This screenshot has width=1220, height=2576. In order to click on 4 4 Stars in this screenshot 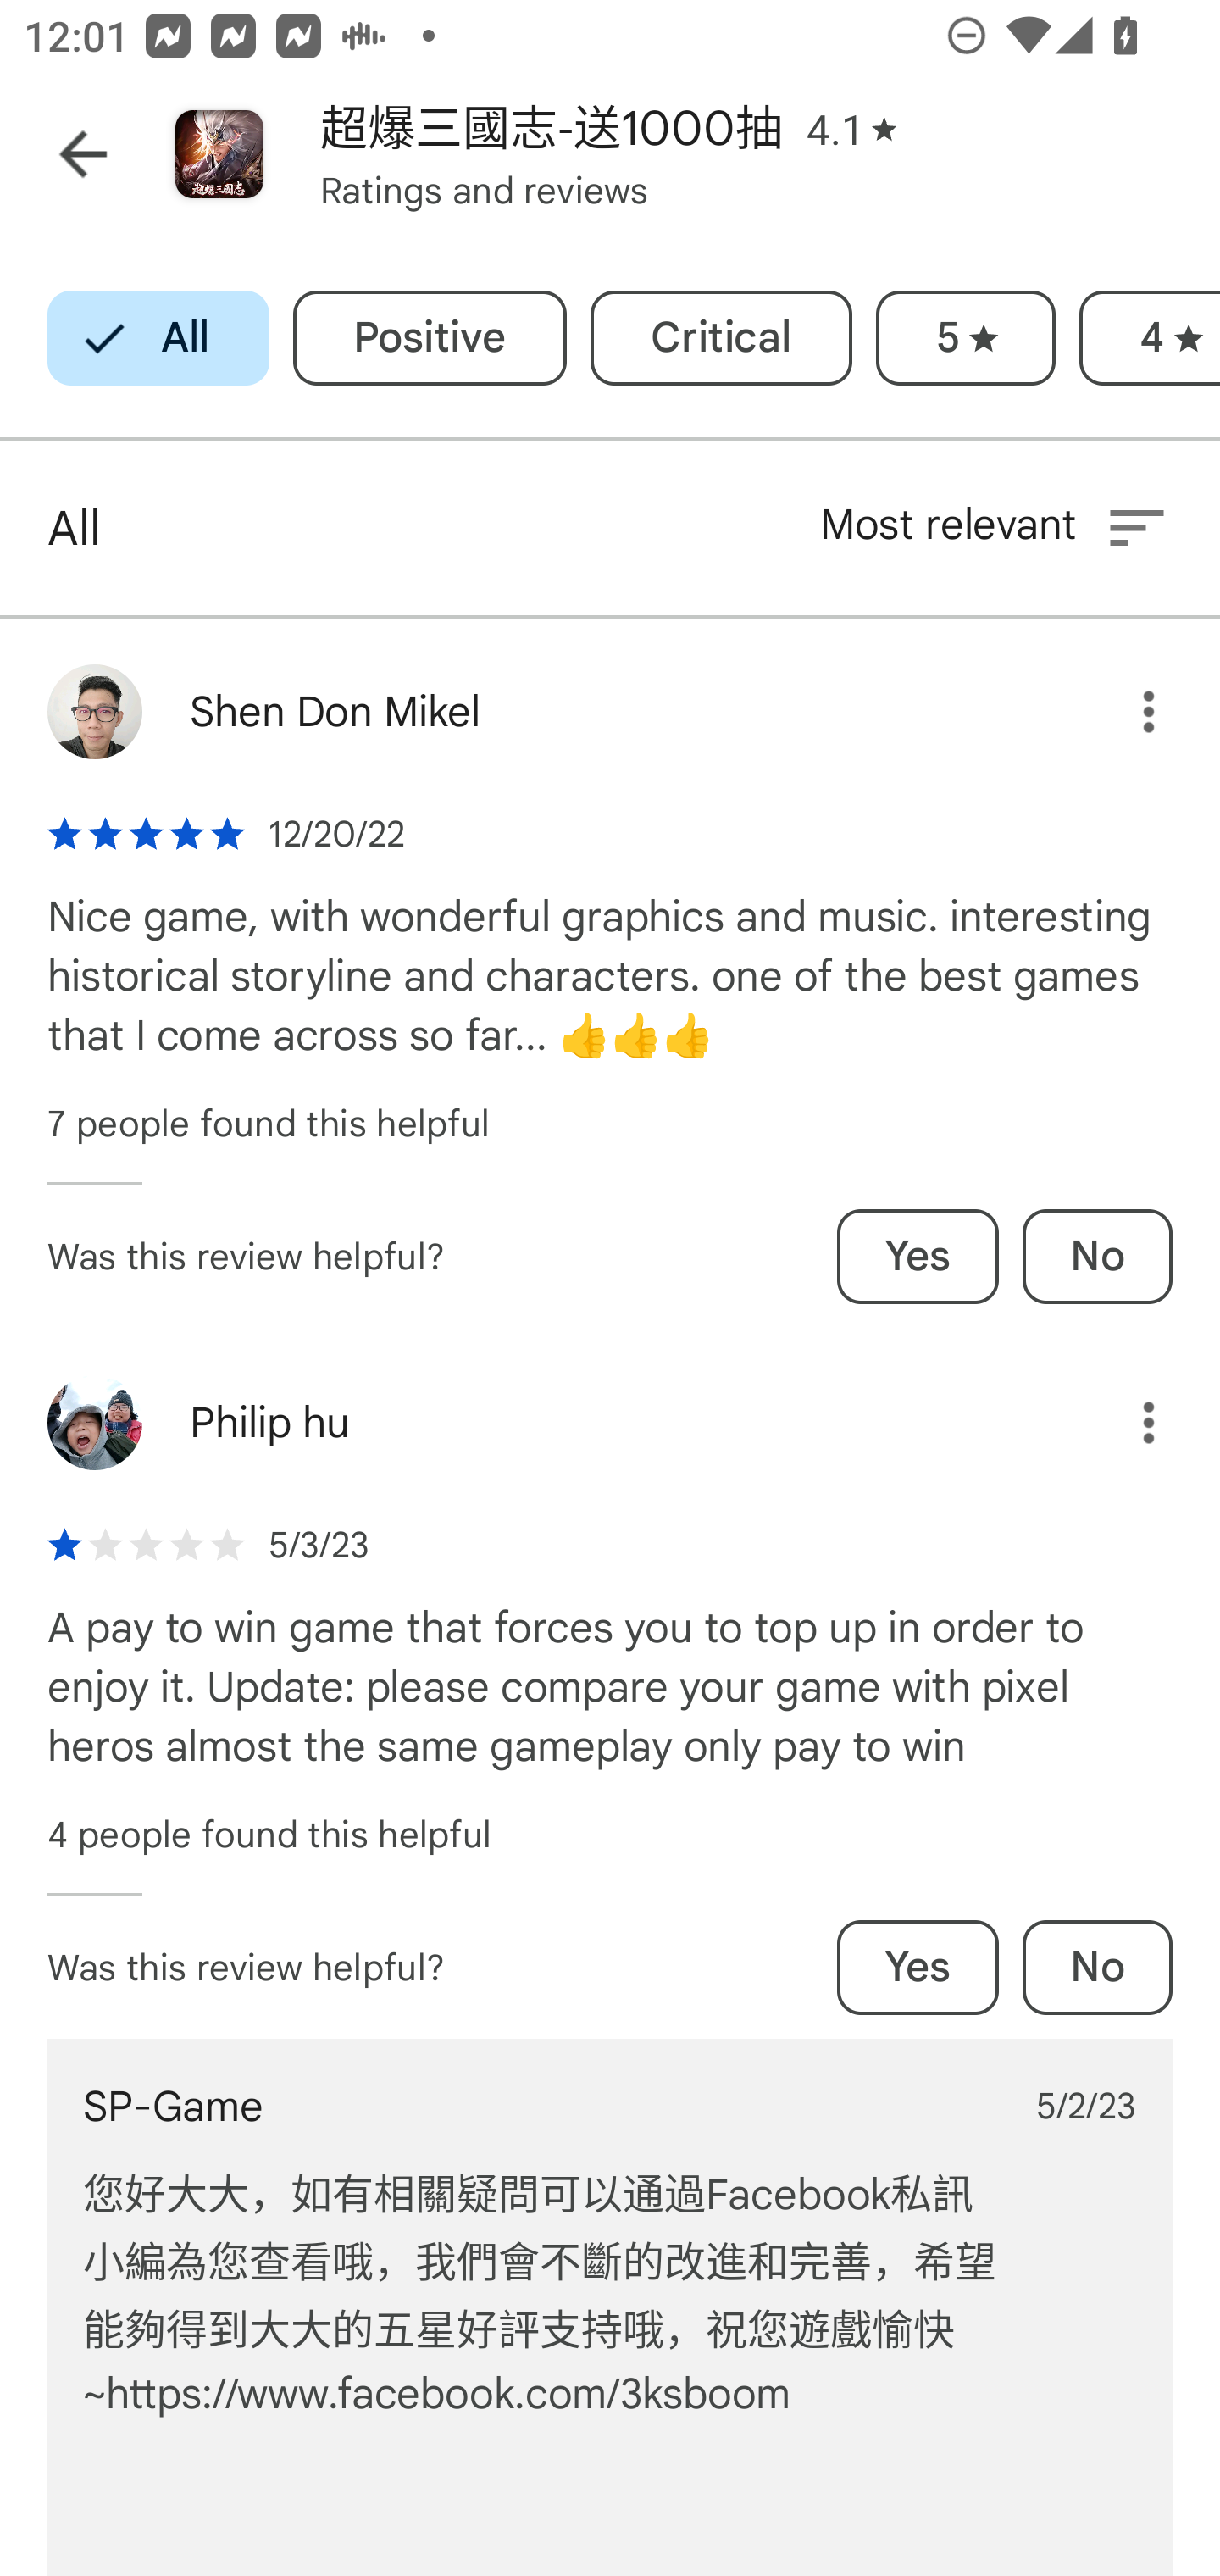, I will do `click(1150, 339)`.